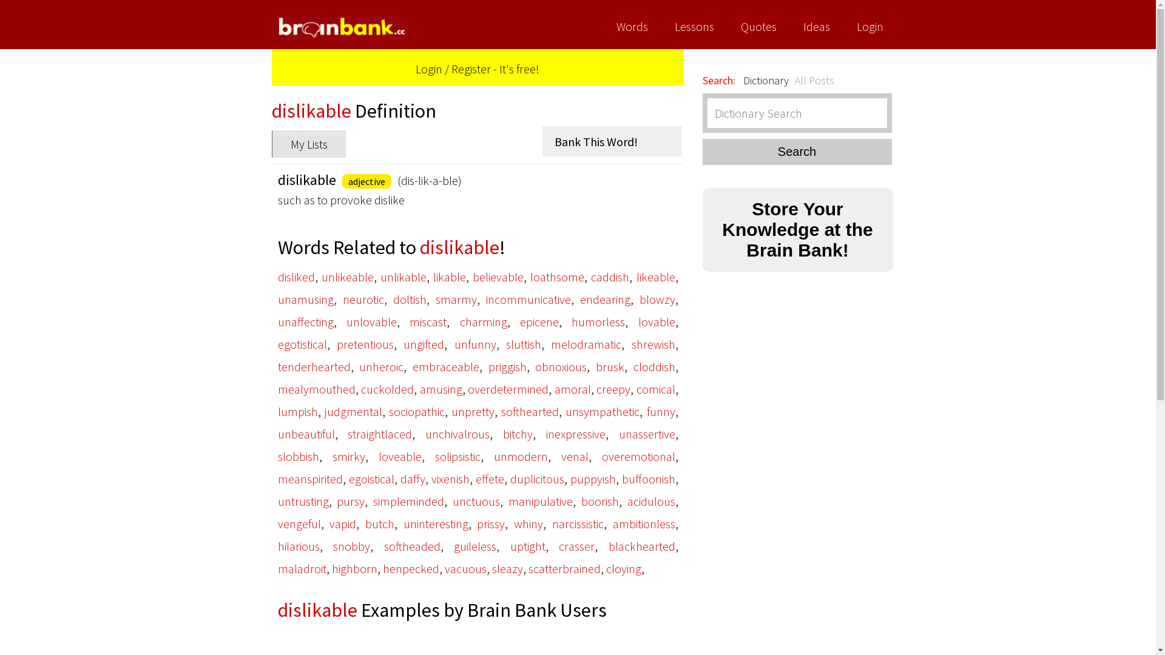  What do you see at coordinates (429, 69) in the screenshot?
I see `Login` at bounding box center [429, 69].